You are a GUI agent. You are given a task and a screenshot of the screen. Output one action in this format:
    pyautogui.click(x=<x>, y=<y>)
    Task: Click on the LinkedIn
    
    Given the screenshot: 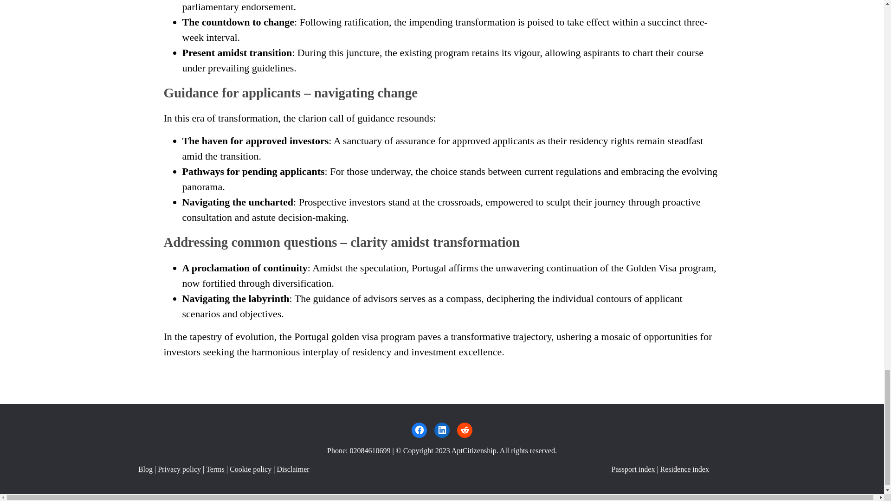 What is the action you would take?
    pyautogui.click(x=442, y=430)
    